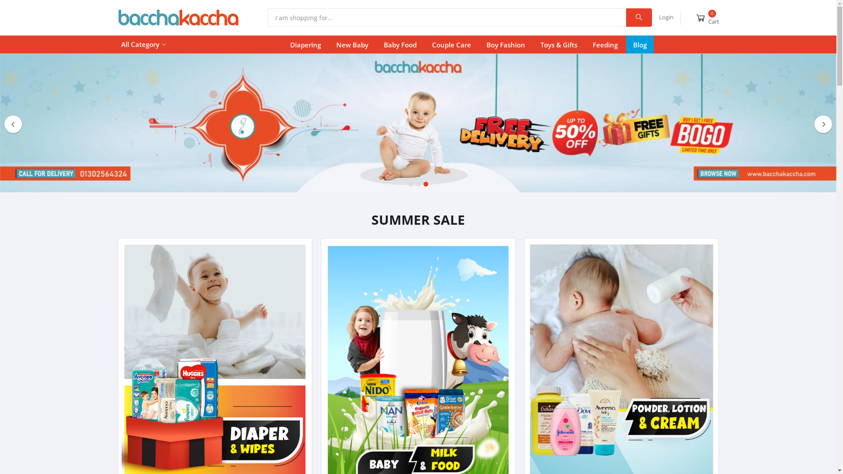 The width and height of the screenshot is (843, 474). I want to click on Toys & Gifts, so click(559, 45).